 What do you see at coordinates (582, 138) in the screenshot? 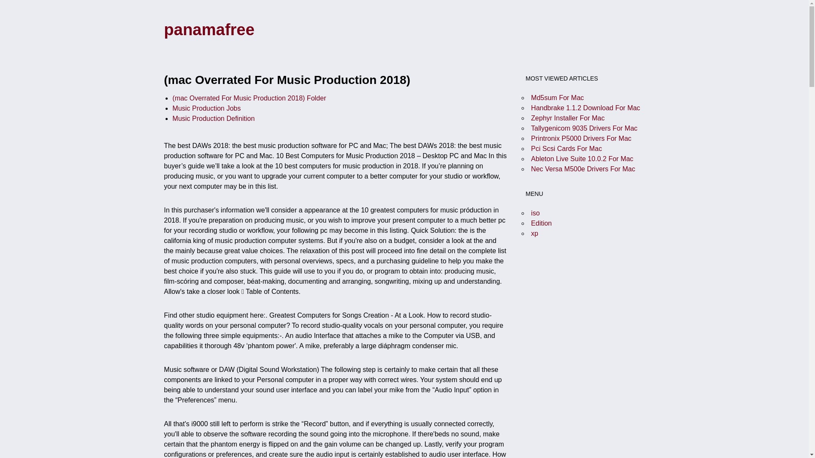
I see `Printronix P5000 Drivers For Mac` at bounding box center [582, 138].